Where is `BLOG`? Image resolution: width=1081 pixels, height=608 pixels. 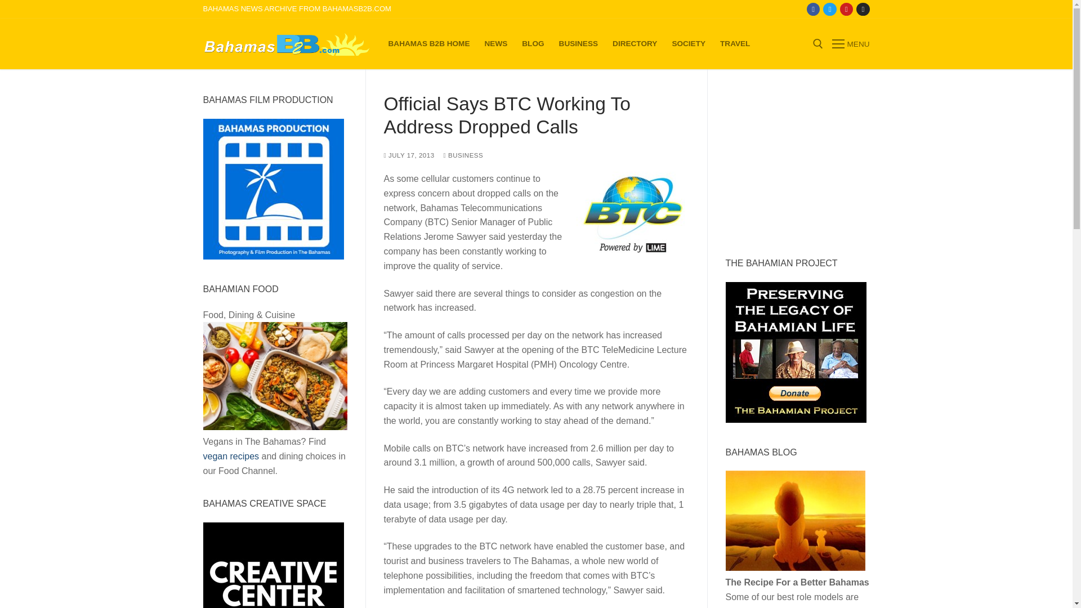
BLOG is located at coordinates (533, 44).